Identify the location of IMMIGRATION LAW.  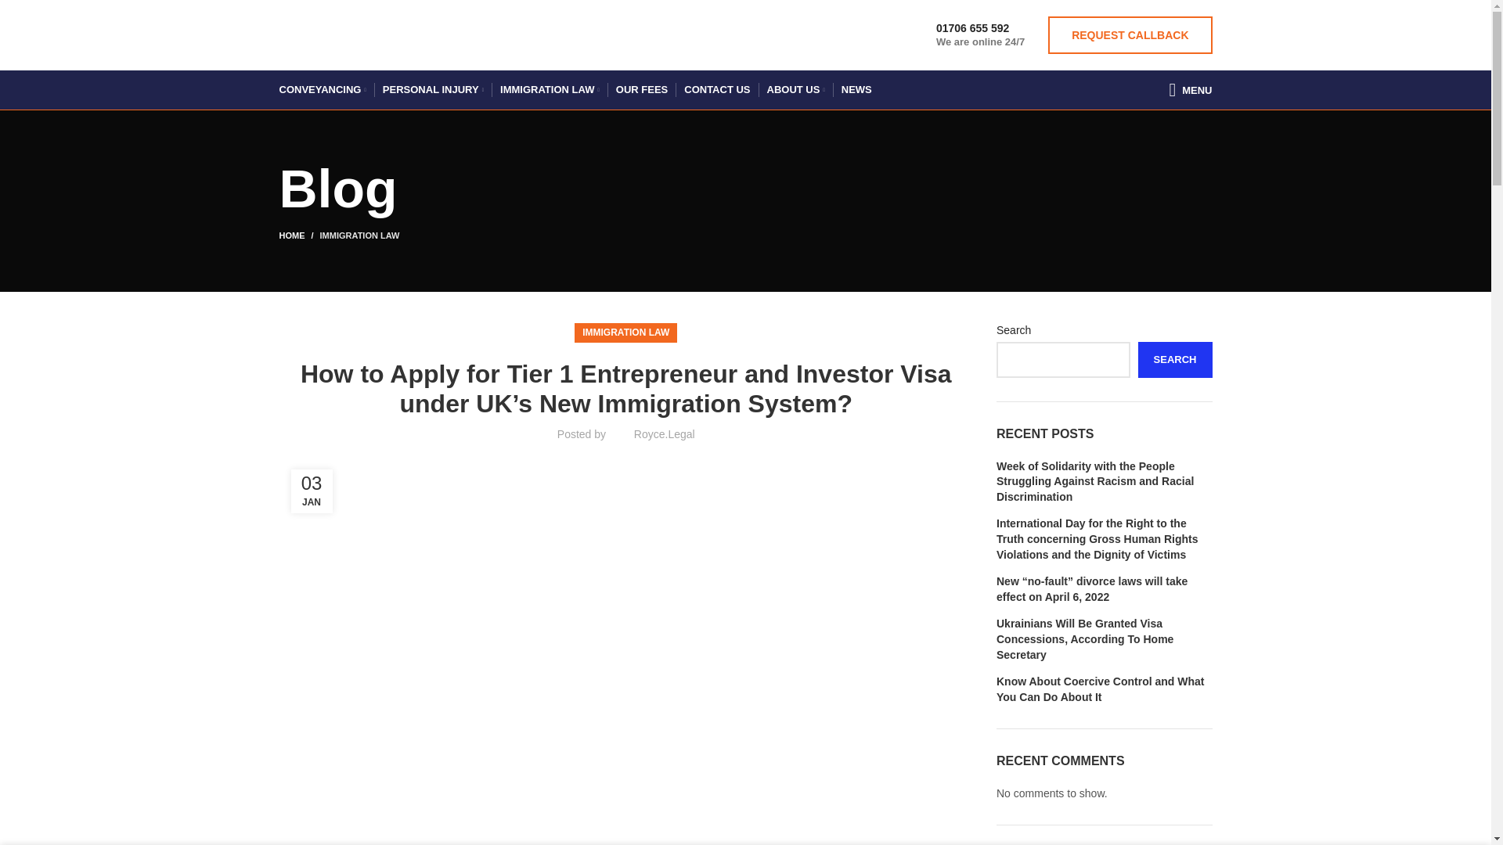
(550, 90).